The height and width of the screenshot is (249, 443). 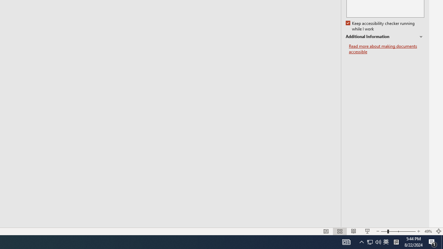 I want to click on Zoom, so click(x=398, y=231).